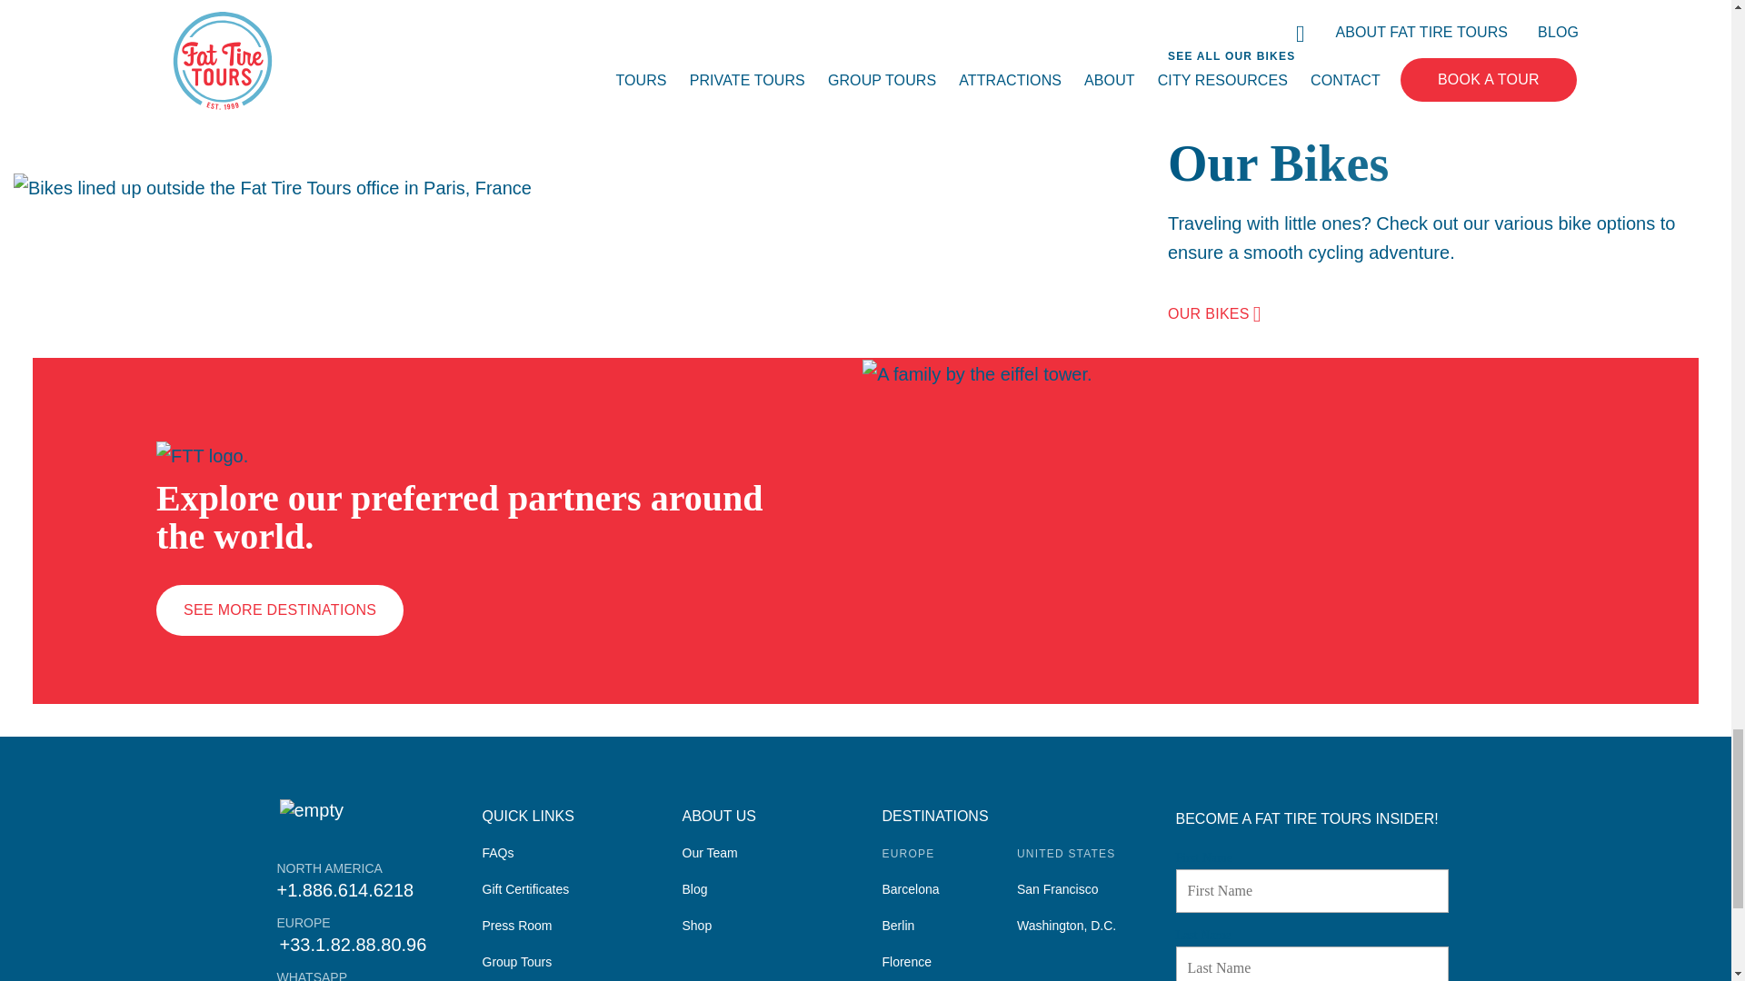 This screenshot has width=1745, height=981. I want to click on OUR BIKES, so click(1214, 313).